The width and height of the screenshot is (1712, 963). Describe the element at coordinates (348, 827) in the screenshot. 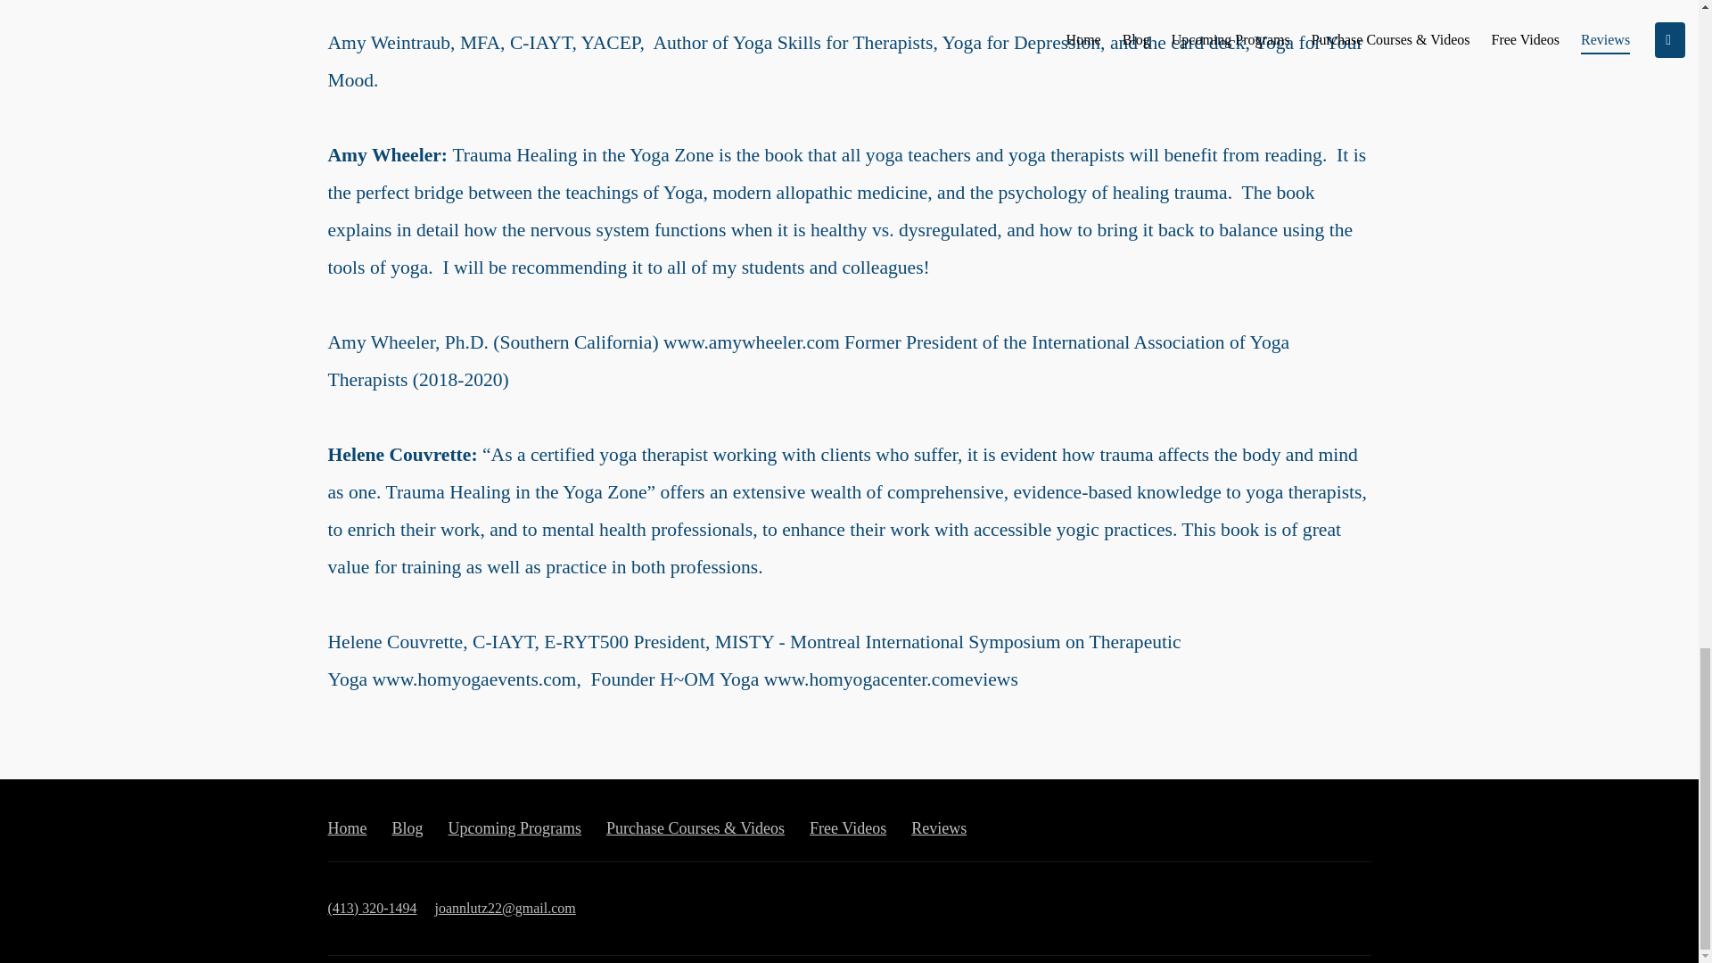

I see `Home` at that location.